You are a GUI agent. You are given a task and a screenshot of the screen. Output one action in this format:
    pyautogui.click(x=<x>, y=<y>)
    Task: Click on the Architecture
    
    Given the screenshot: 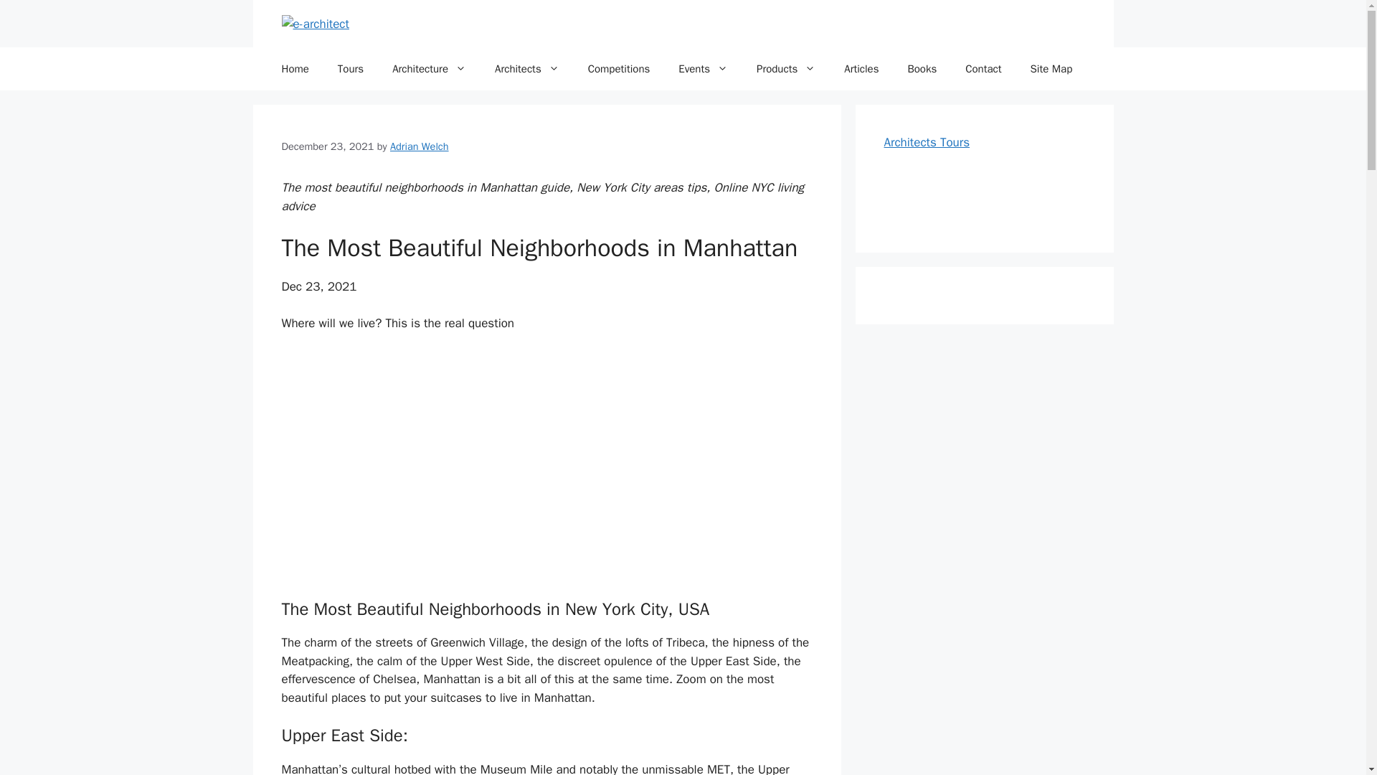 What is the action you would take?
    pyautogui.click(x=429, y=69)
    